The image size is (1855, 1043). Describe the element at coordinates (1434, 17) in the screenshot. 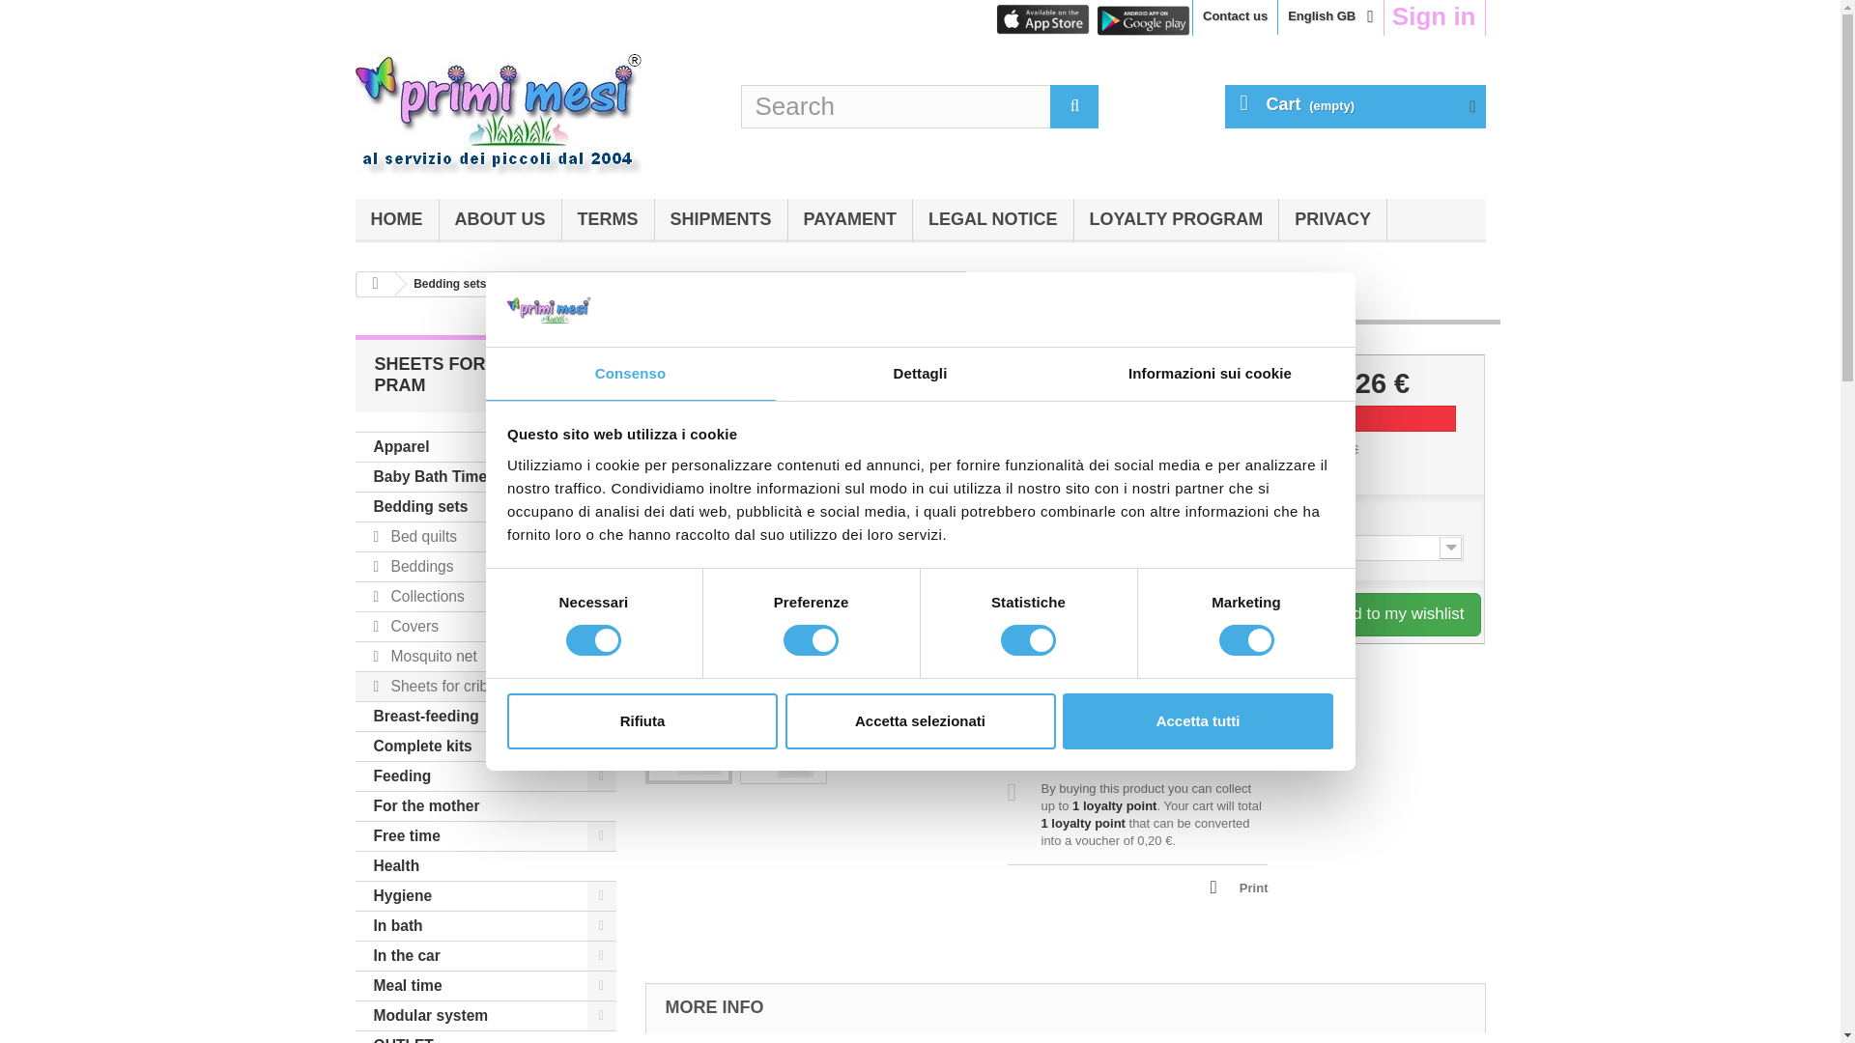

I see `Log in to your customer account` at that location.